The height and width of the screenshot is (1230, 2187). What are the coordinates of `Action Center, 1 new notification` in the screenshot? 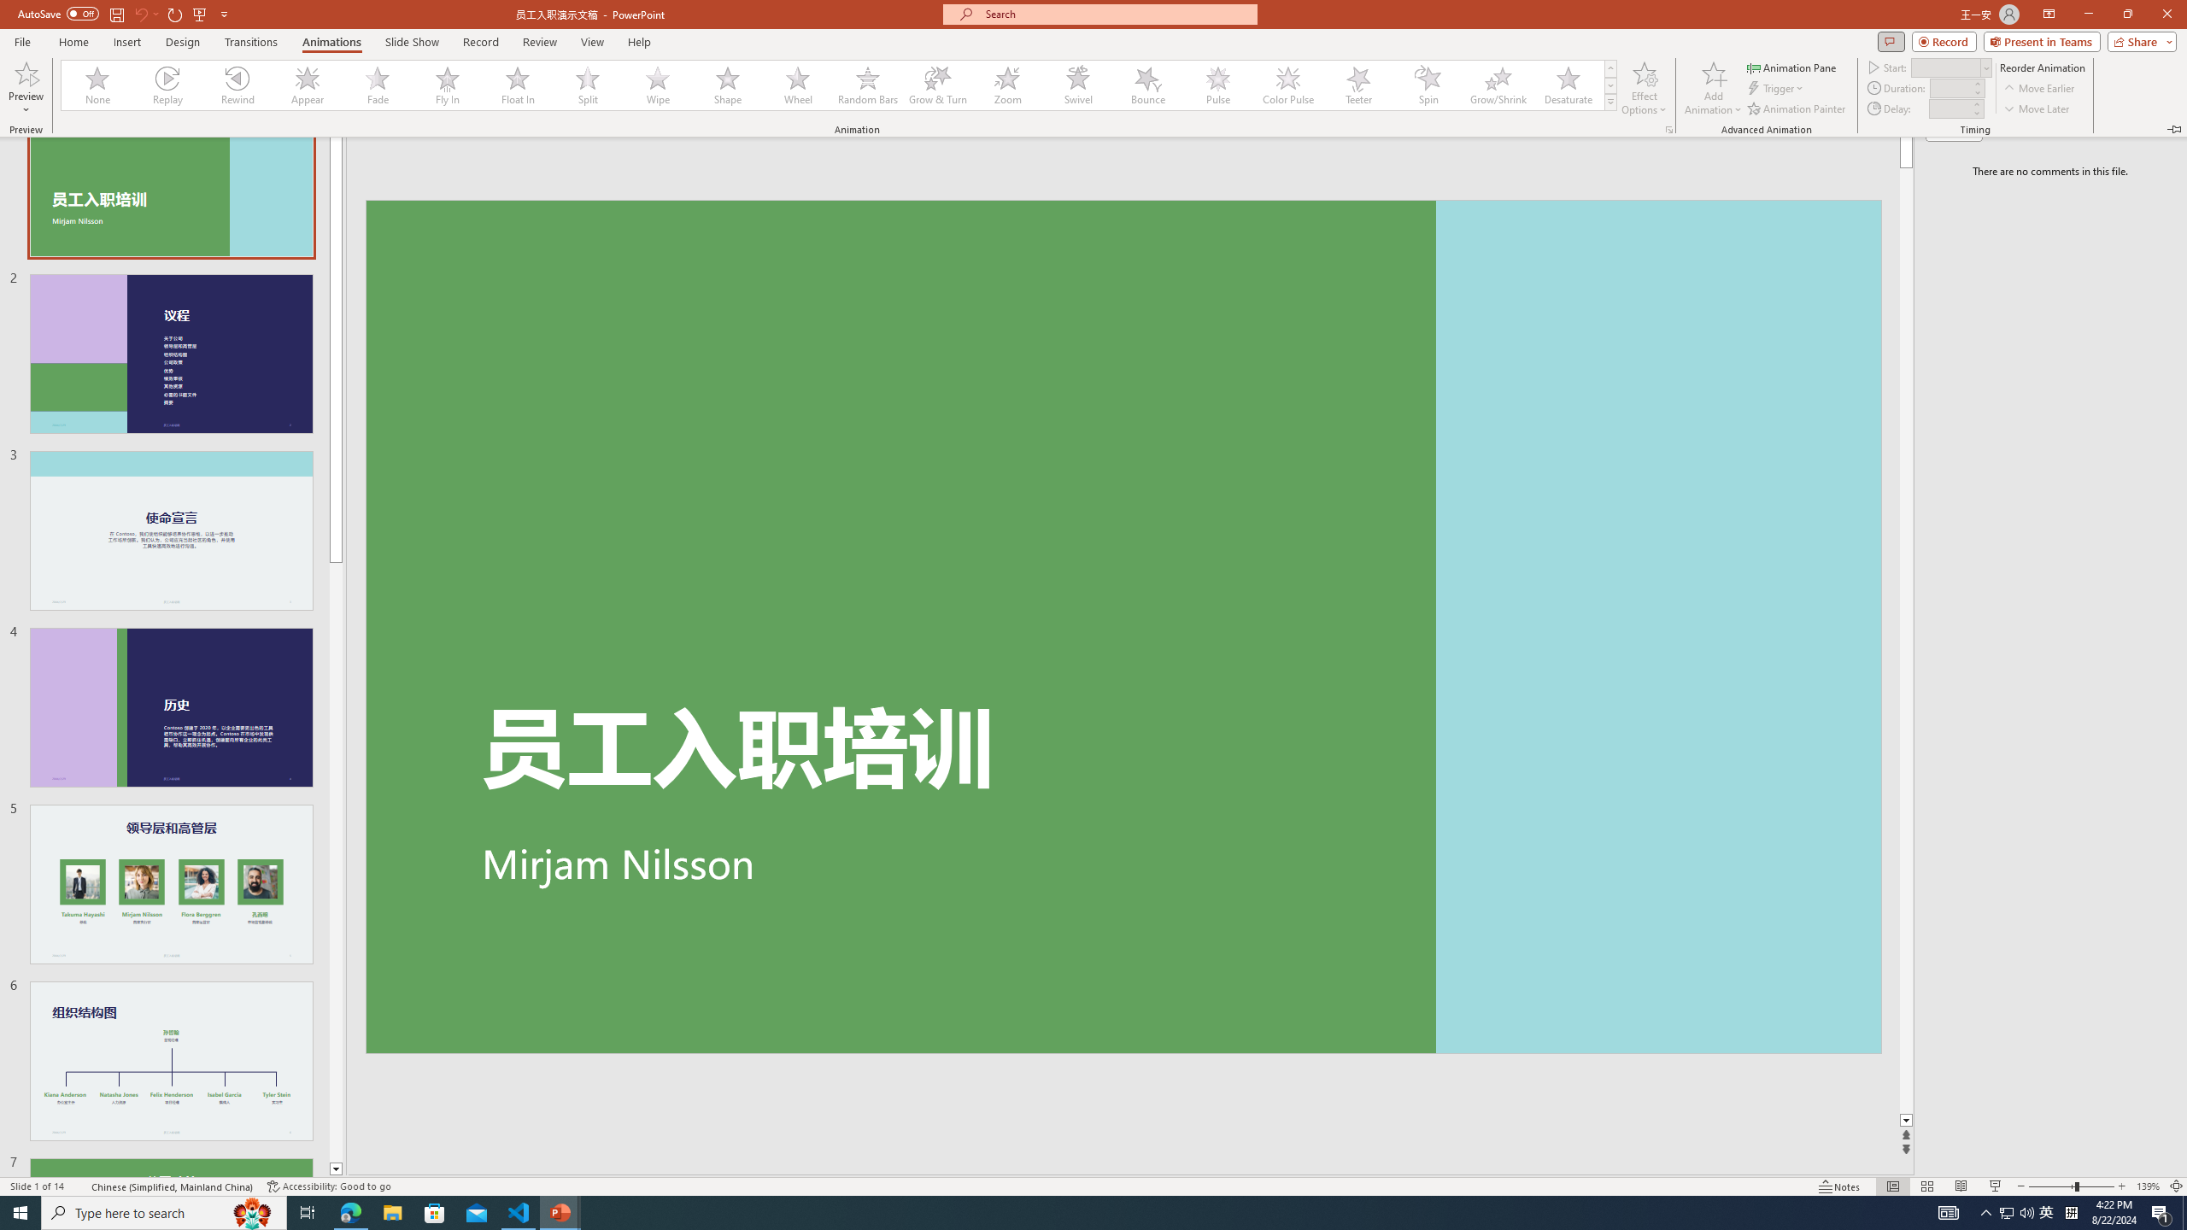 It's located at (2161, 1213).